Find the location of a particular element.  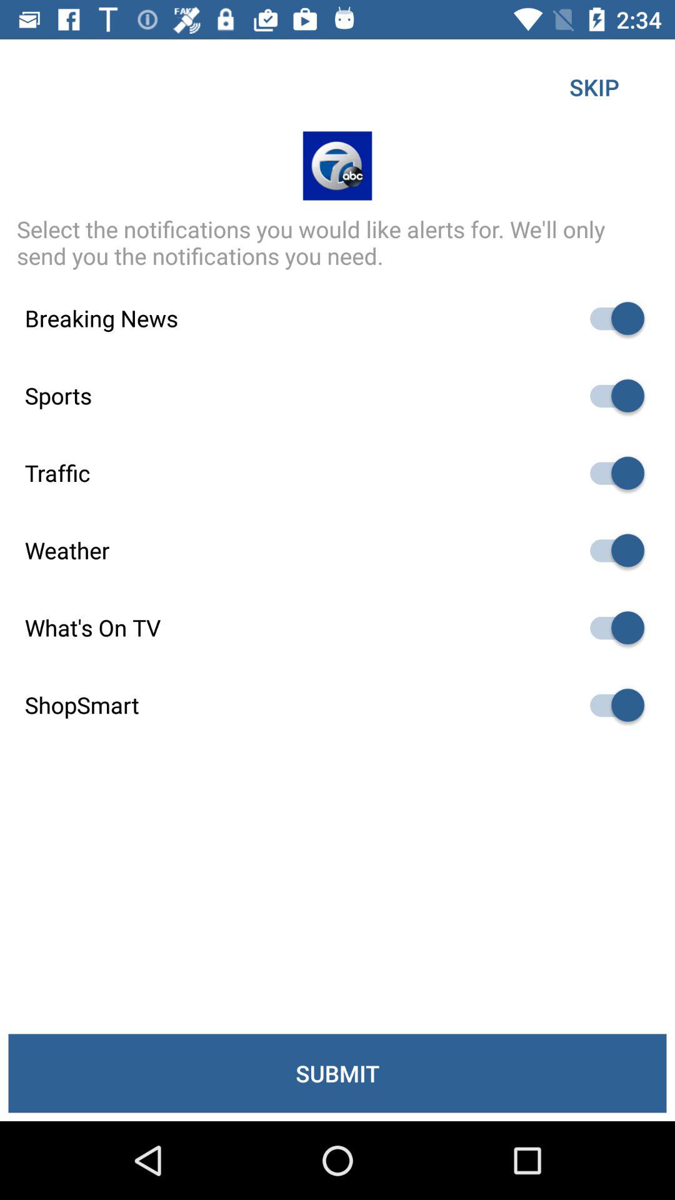

on off is located at coordinates (611, 319).